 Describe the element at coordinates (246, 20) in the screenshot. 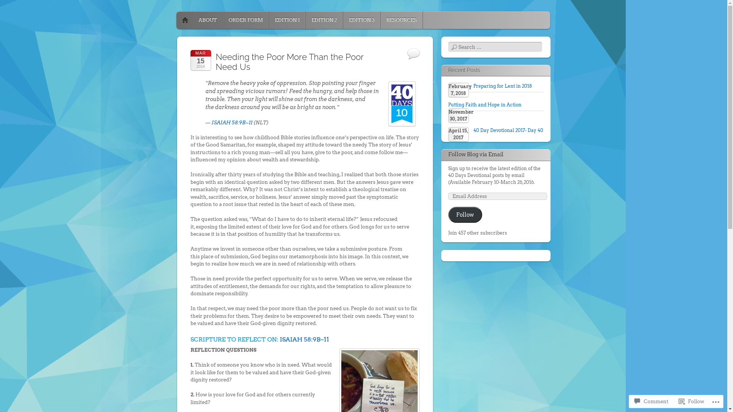

I see `ORDER FORM` at that location.